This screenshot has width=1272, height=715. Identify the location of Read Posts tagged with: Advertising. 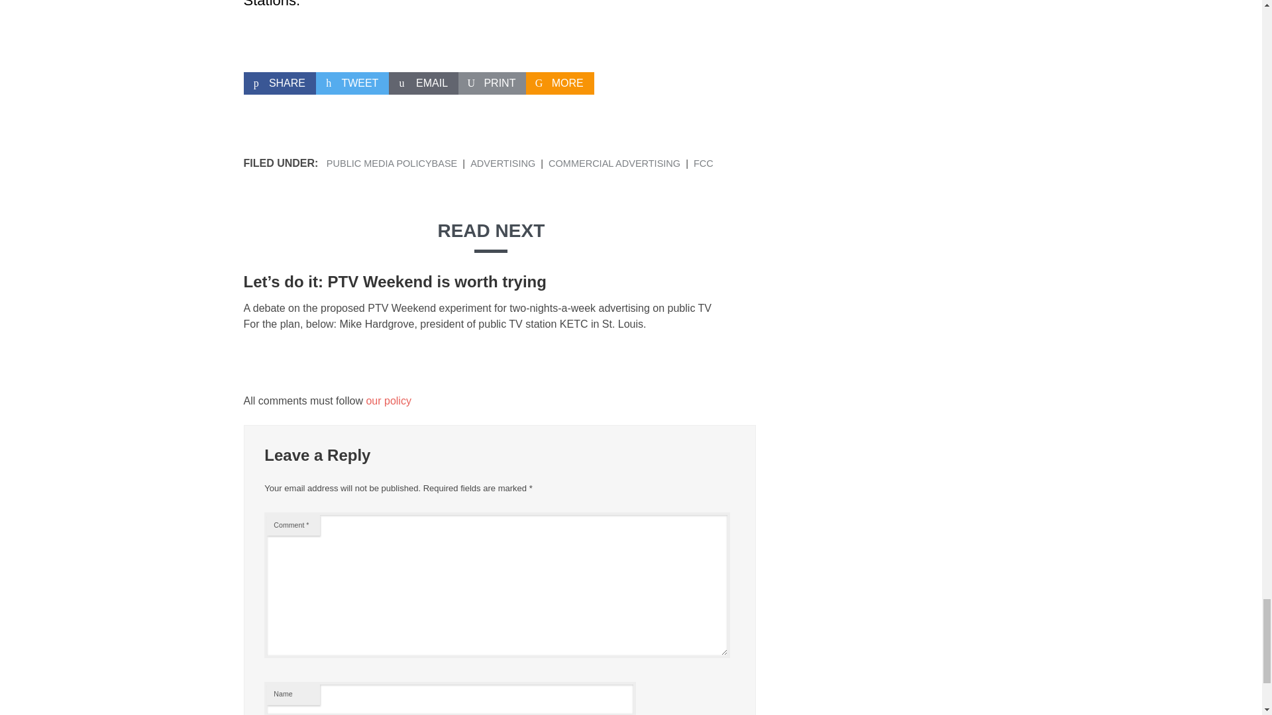
(503, 163).